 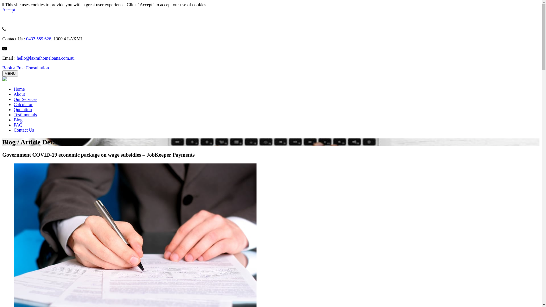 What do you see at coordinates (26, 99) in the screenshot?
I see `Our Services` at bounding box center [26, 99].